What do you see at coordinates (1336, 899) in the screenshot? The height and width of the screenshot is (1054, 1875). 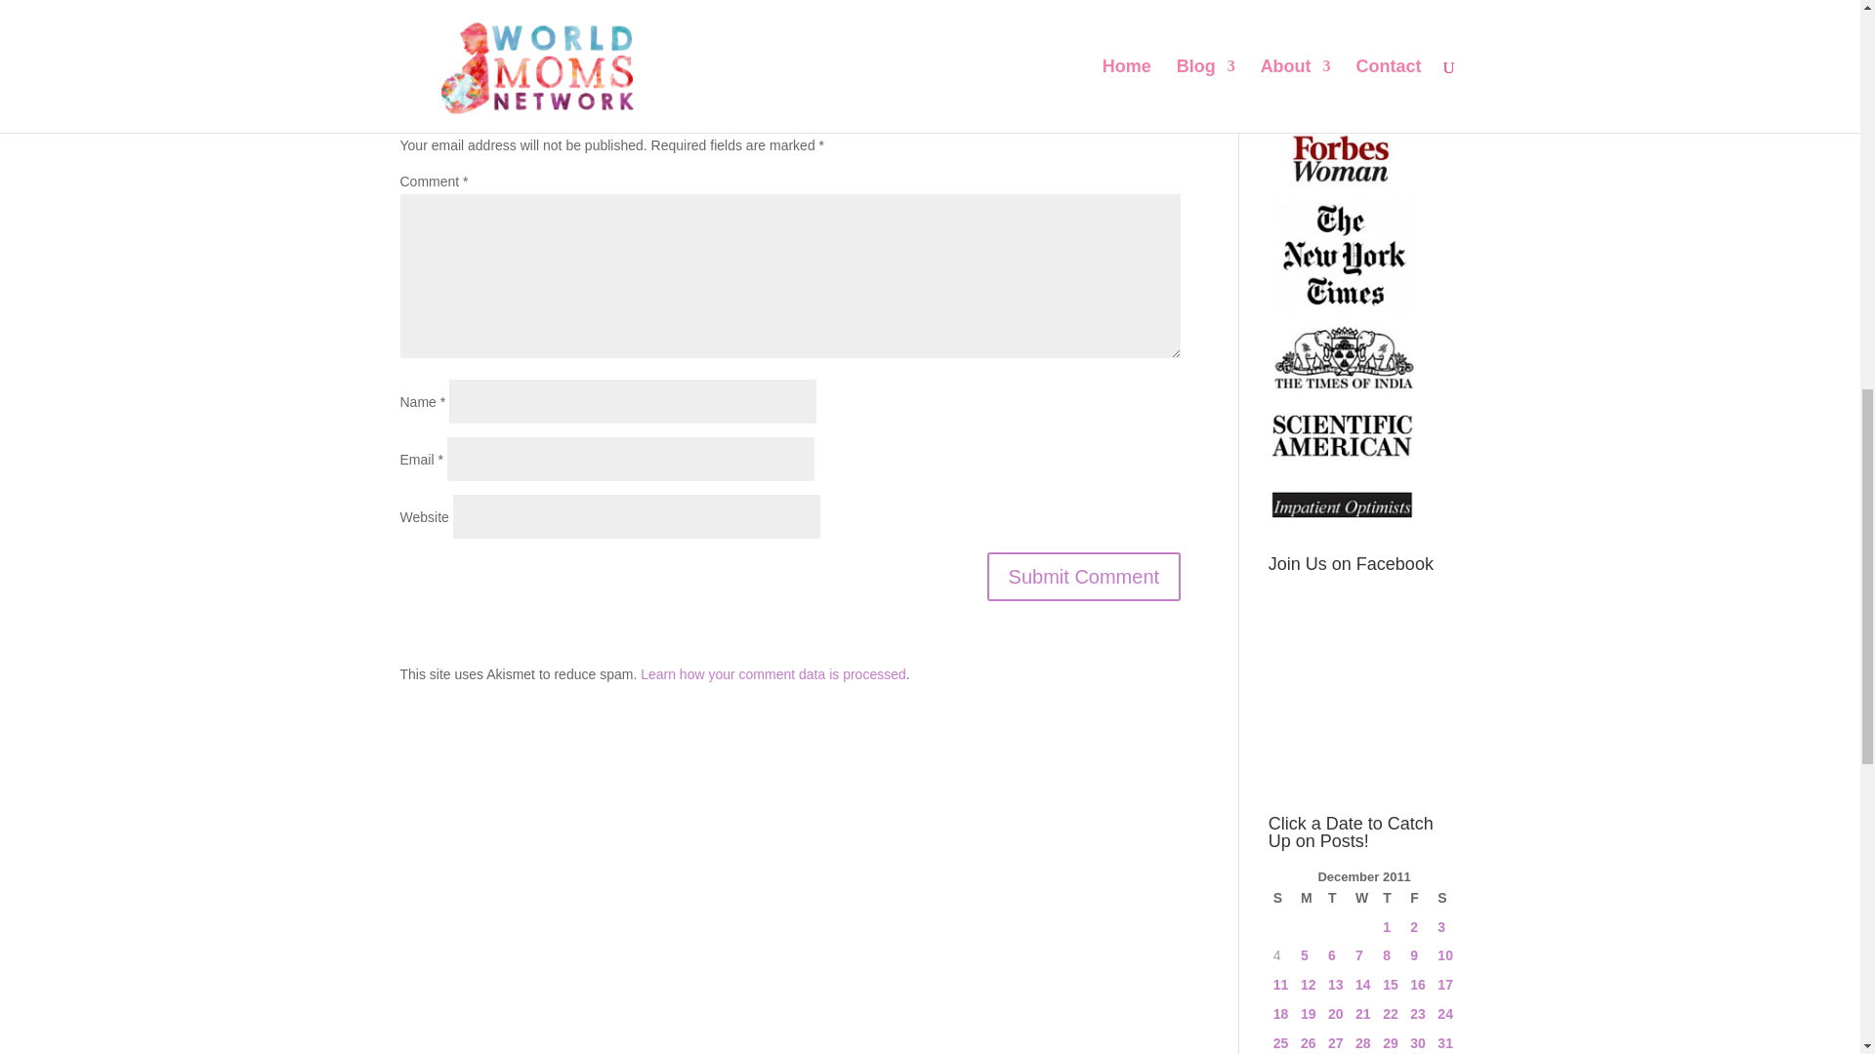 I see `Tuesday` at bounding box center [1336, 899].